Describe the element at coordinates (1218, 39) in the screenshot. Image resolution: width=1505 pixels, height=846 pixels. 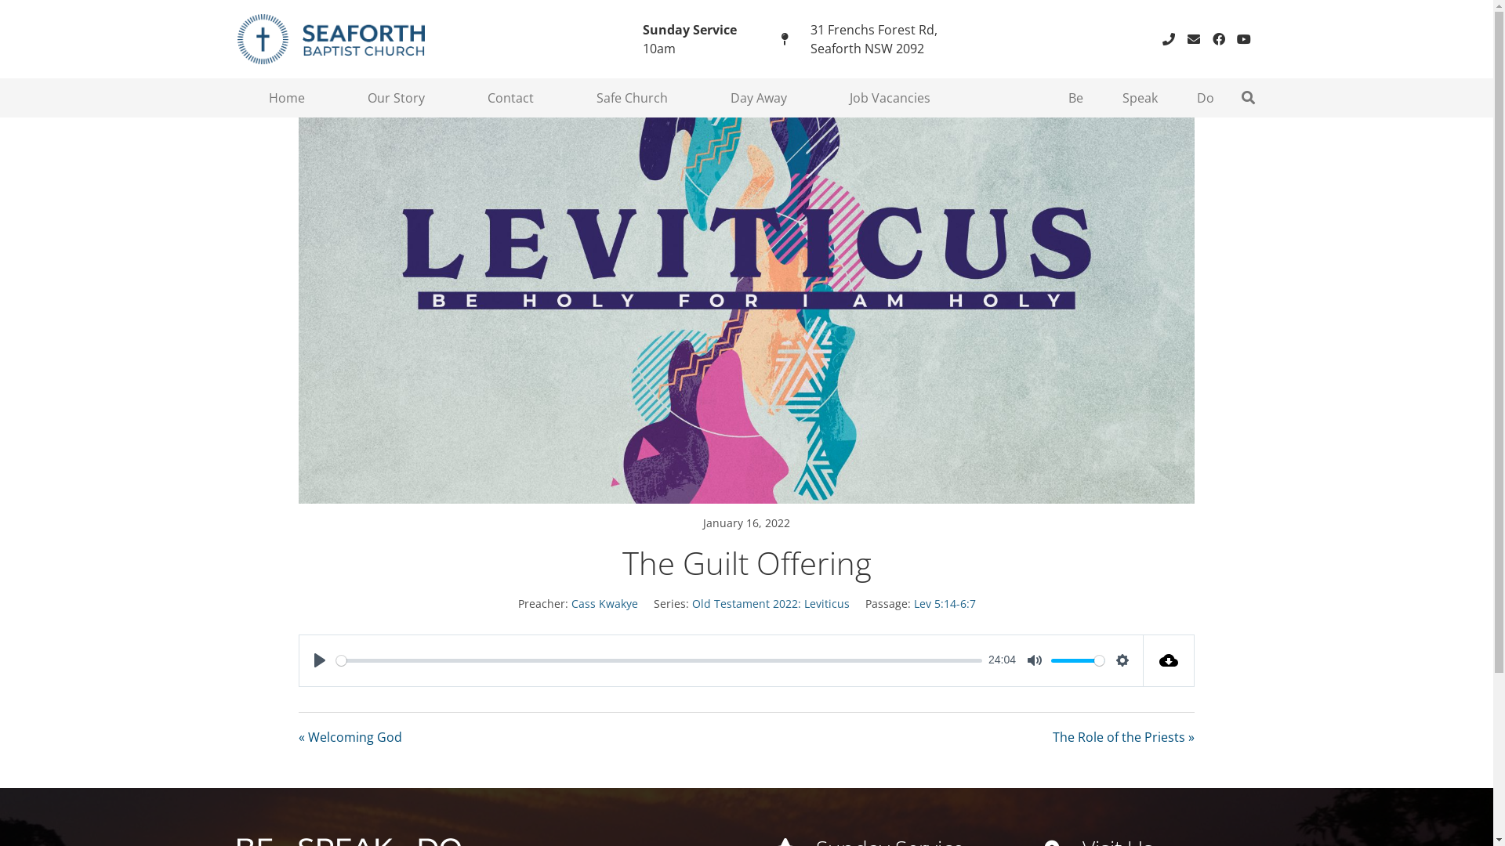
I see `Facebook` at that location.